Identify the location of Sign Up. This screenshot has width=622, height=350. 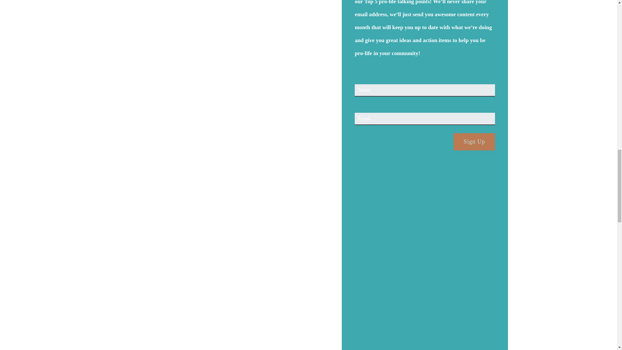
(474, 142).